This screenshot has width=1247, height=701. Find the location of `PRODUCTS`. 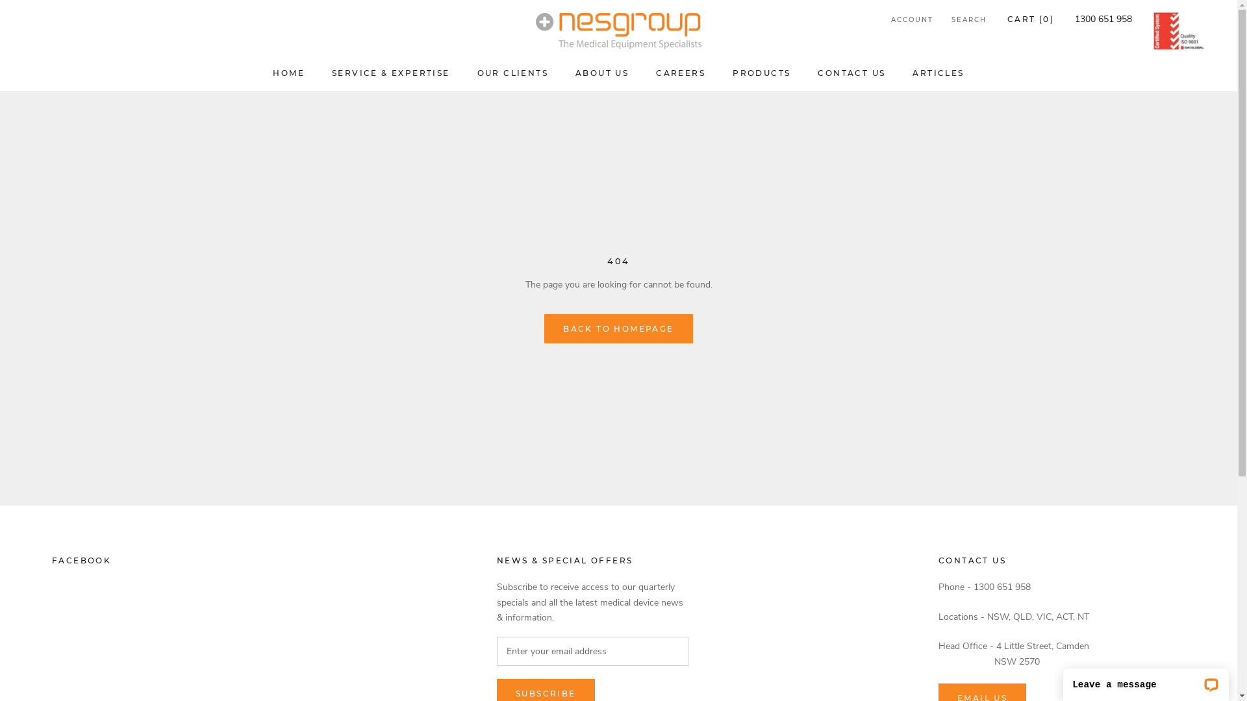

PRODUCTS is located at coordinates (761, 73).